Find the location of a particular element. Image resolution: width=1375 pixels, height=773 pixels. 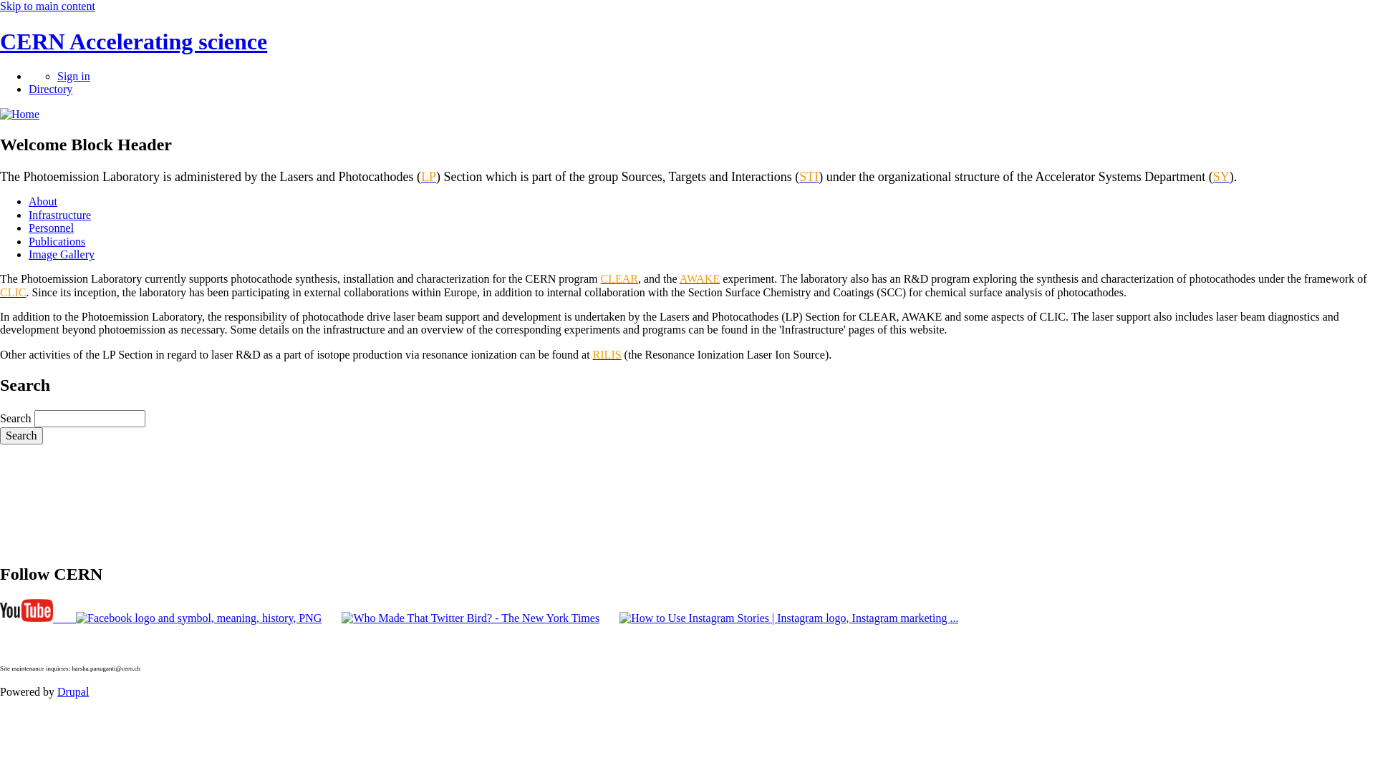

SY is located at coordinates (1222, 177).